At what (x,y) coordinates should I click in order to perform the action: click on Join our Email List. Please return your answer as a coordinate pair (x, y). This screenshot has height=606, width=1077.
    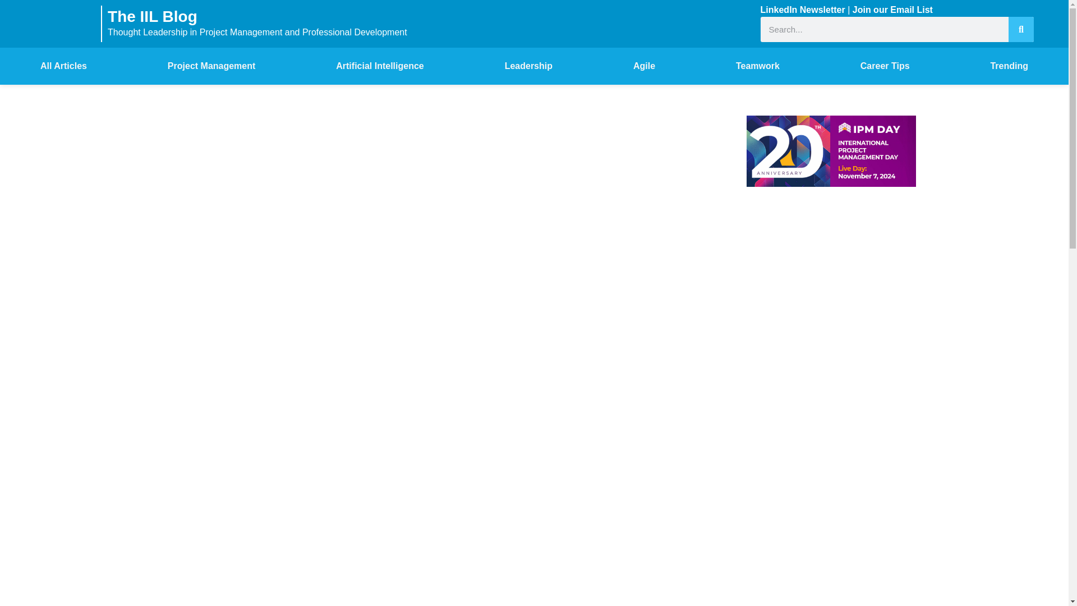
    Looking at the image, I should click on (892, 9).